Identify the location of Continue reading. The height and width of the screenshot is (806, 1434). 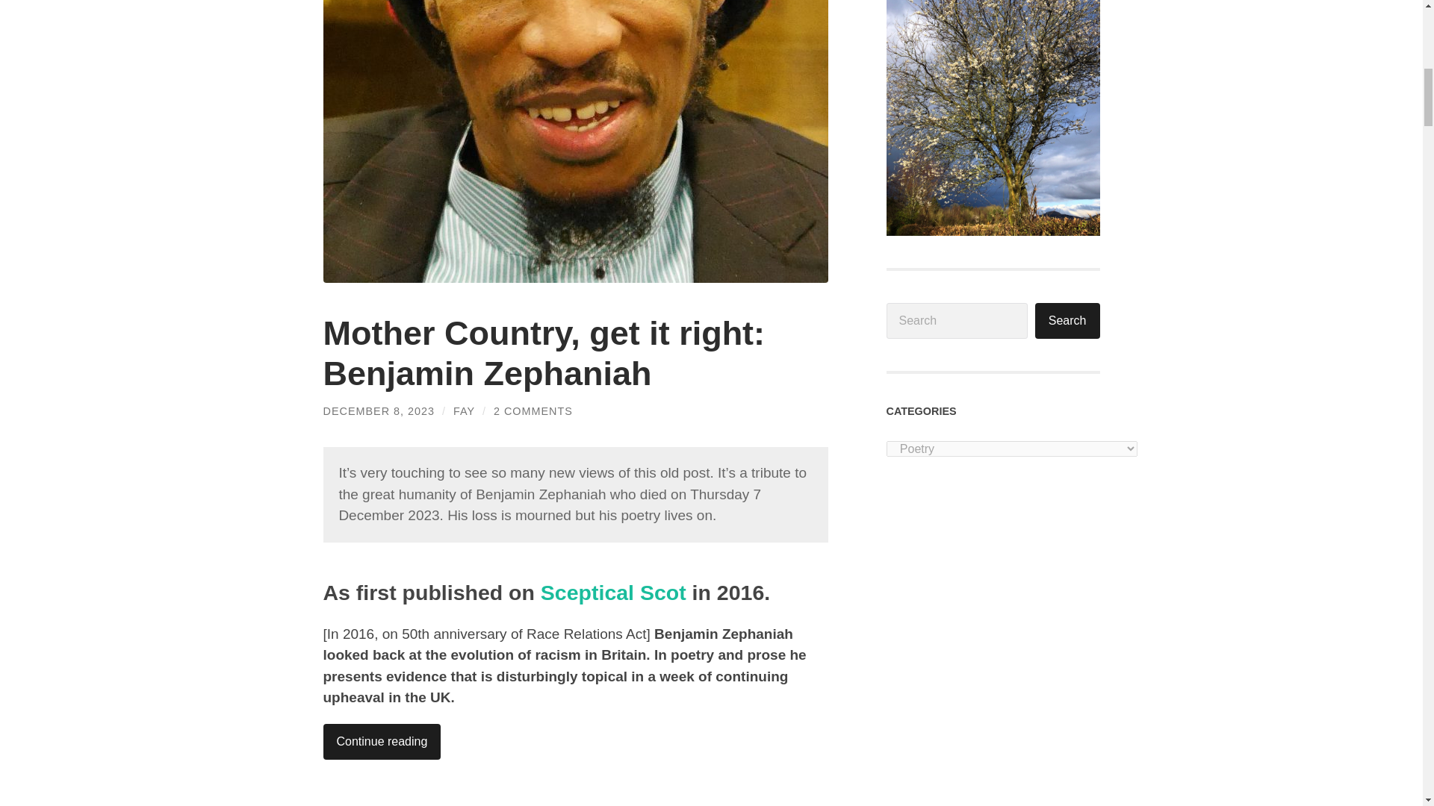
(381, 742).